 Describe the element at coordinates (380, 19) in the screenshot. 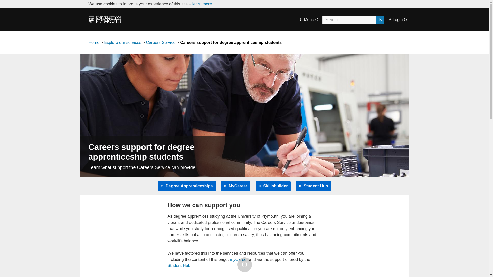

I see `B` at that location.